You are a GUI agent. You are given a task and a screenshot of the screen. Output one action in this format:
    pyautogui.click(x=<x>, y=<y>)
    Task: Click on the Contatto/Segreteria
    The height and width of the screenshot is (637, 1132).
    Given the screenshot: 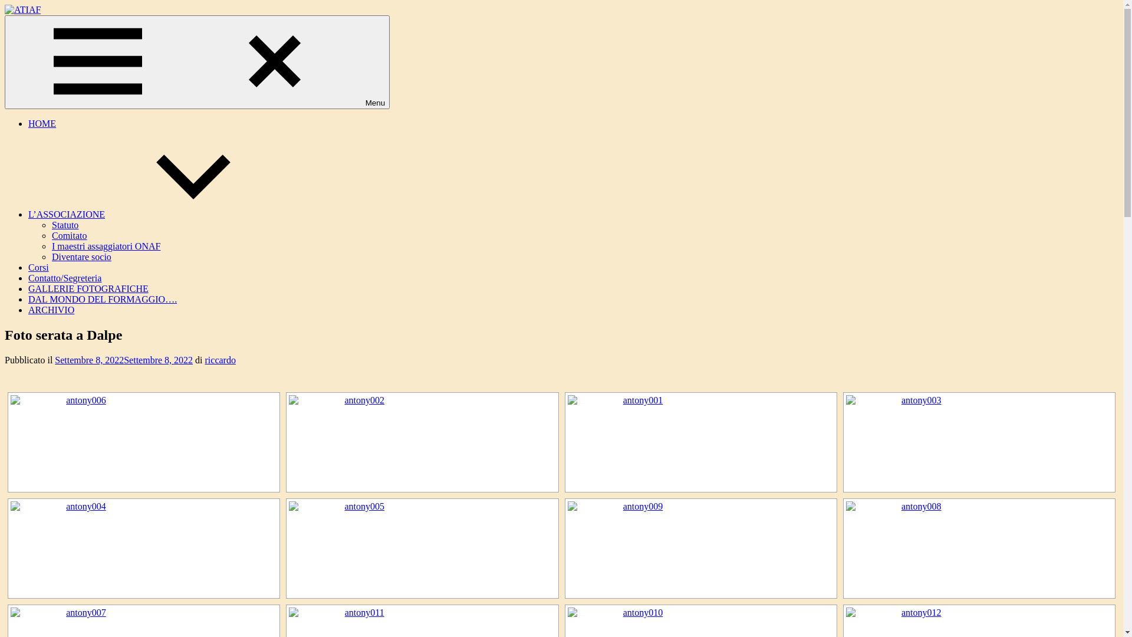 What is the action you would take?
    pyautogui.click(x=65, y=278)
    